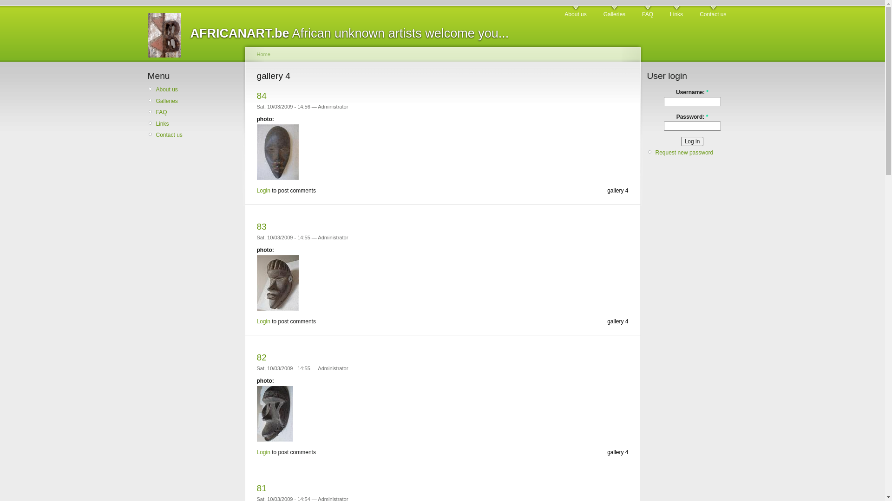  Describe the element at coordinates (676, 12) in the screenshot. I see `Links` at that location.